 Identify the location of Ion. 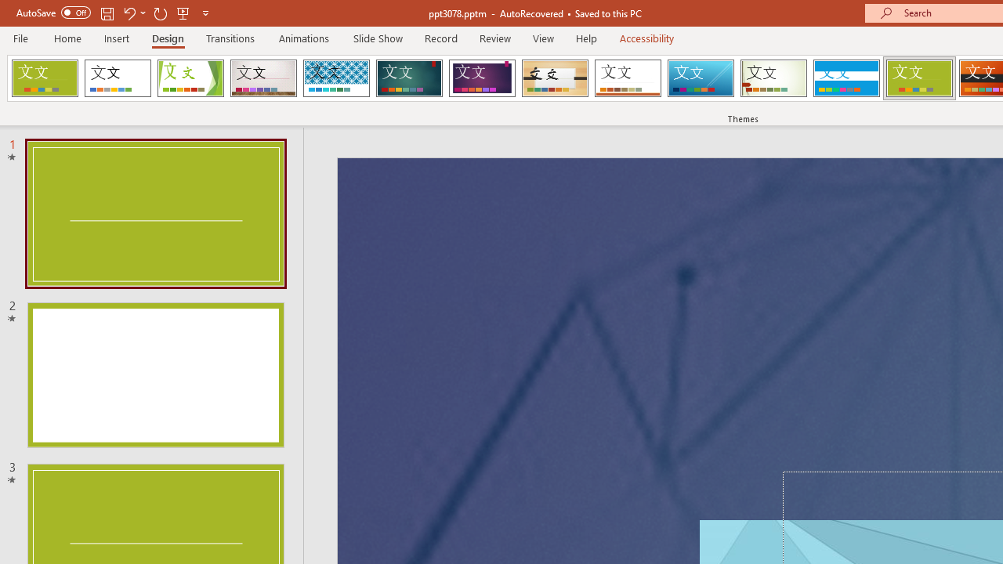
(409, 78).